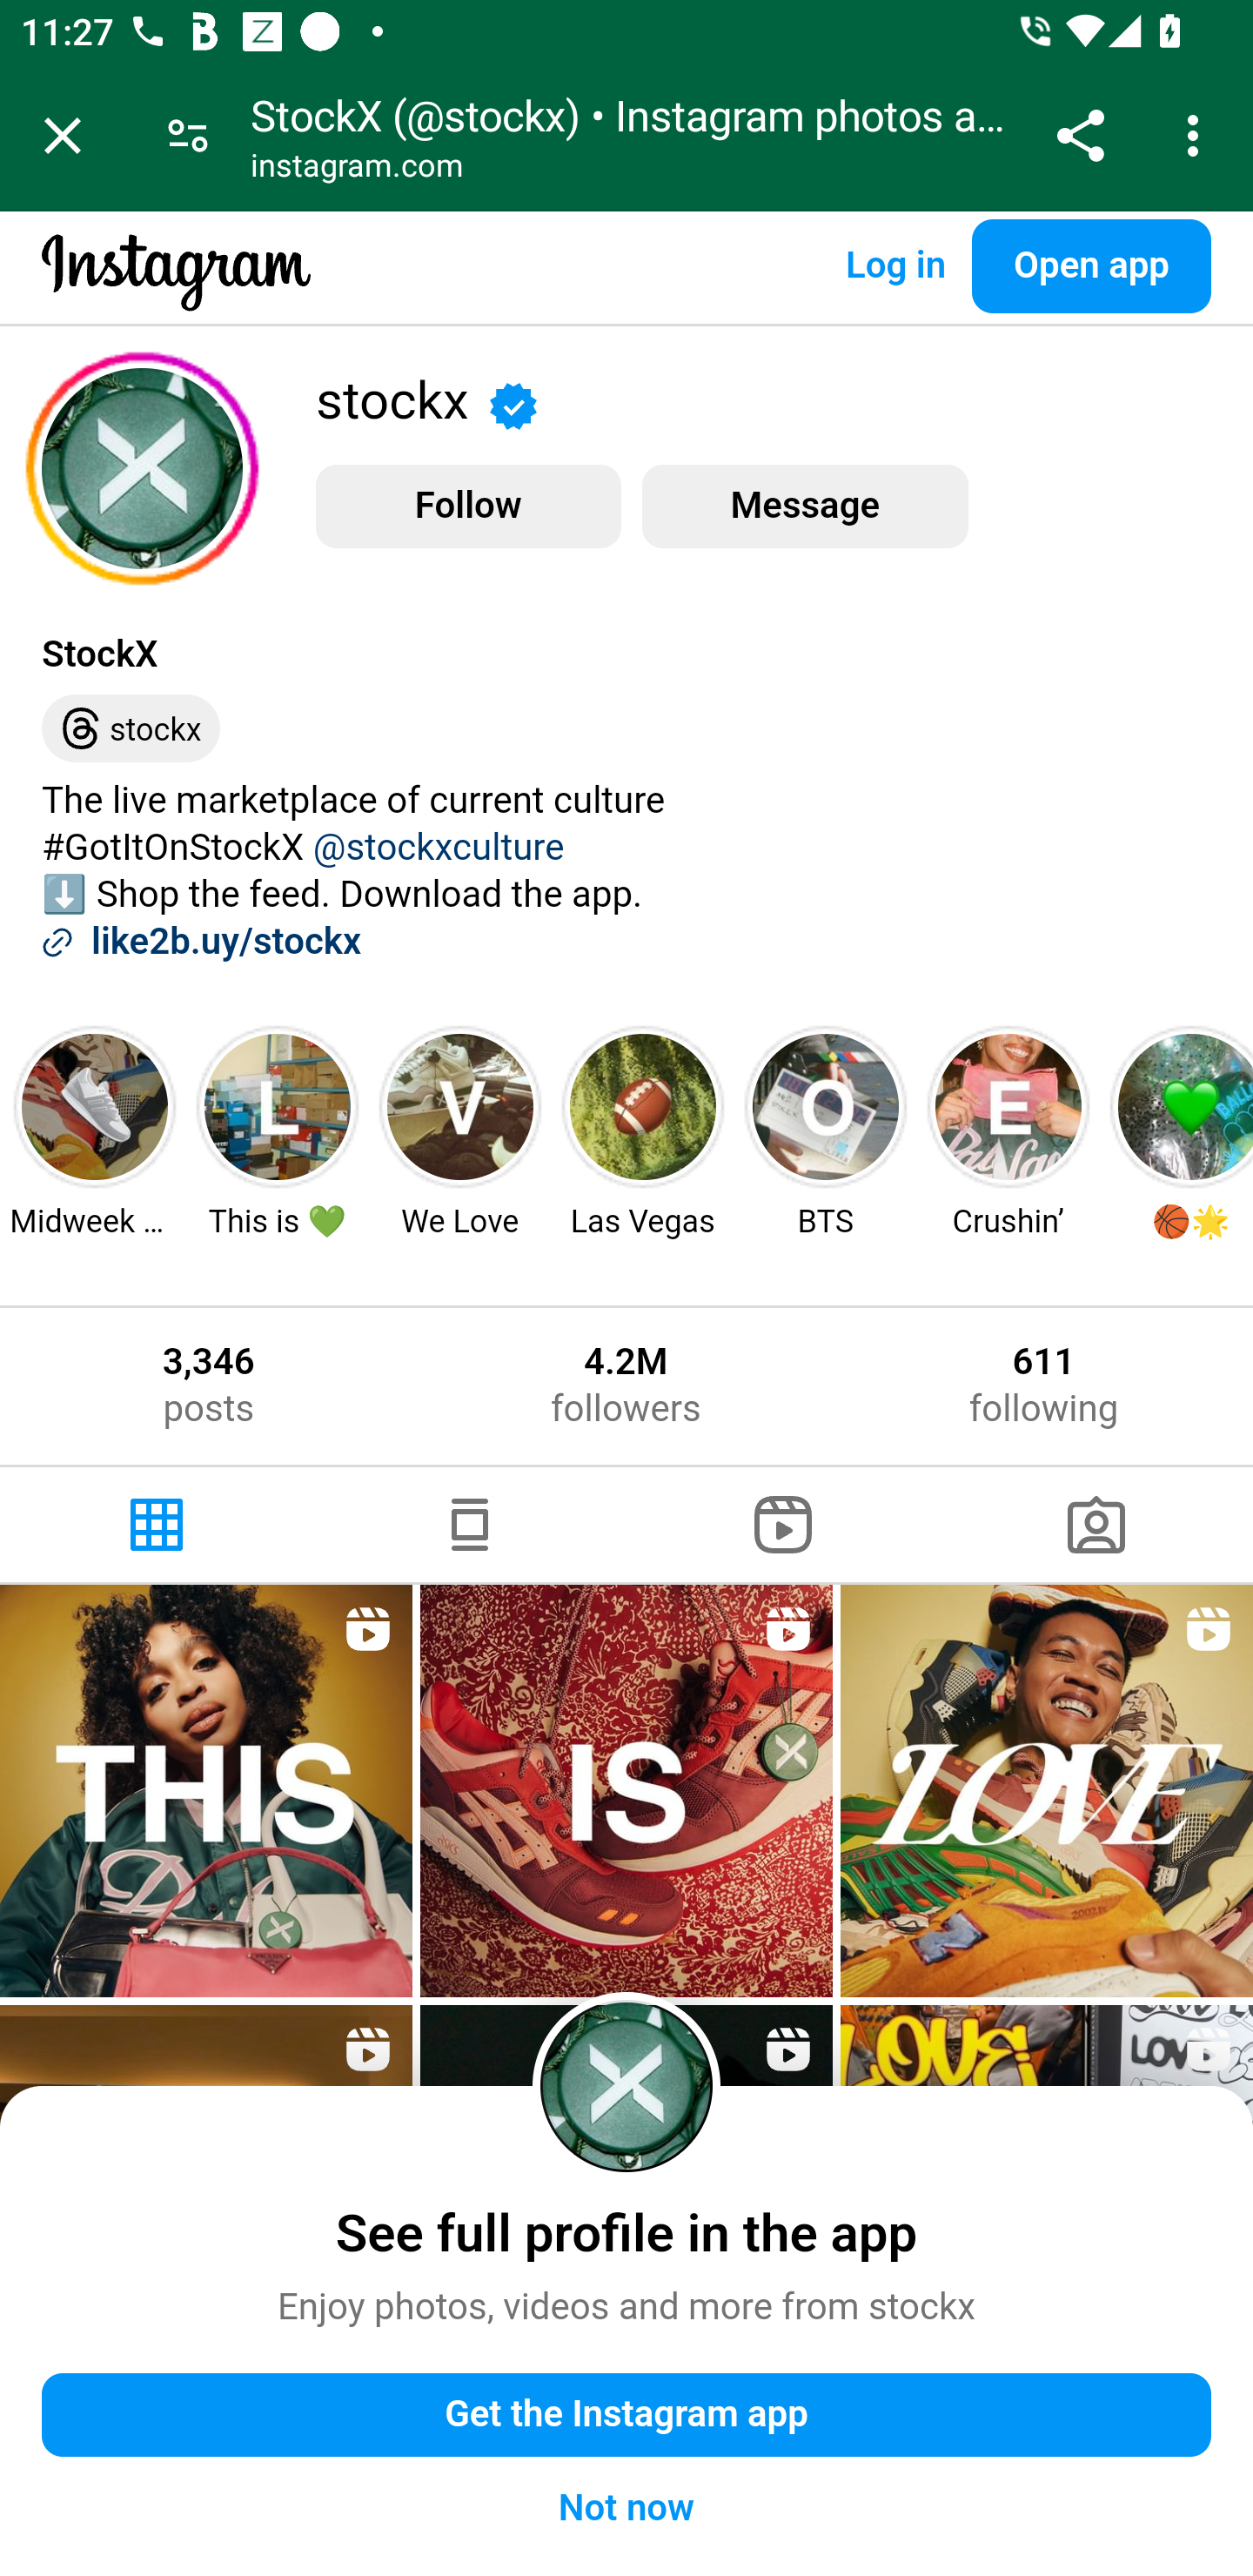 The width and height of the screenshot is (1253, 2576). Describe the element at coordinates (1197, 135) in the screenshot. I see `Customize and control Google Chrome` at that location.